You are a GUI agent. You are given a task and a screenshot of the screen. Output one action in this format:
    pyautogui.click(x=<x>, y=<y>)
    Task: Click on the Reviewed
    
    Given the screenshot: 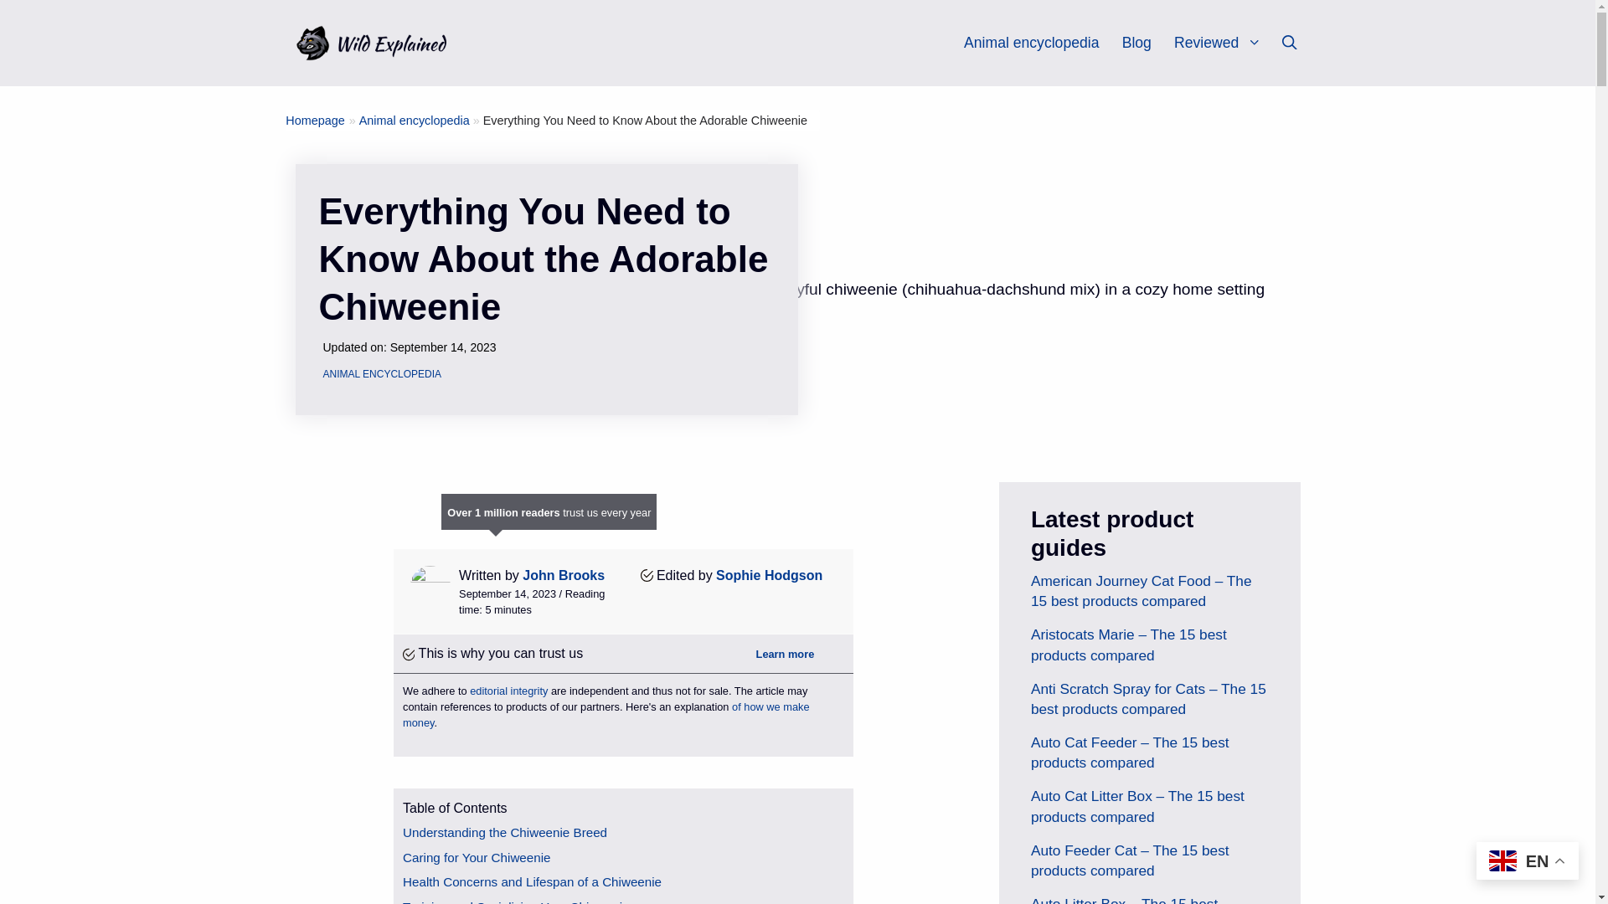 What is the action you would take?
    pyautogui.click(x=1224, y=44)
    